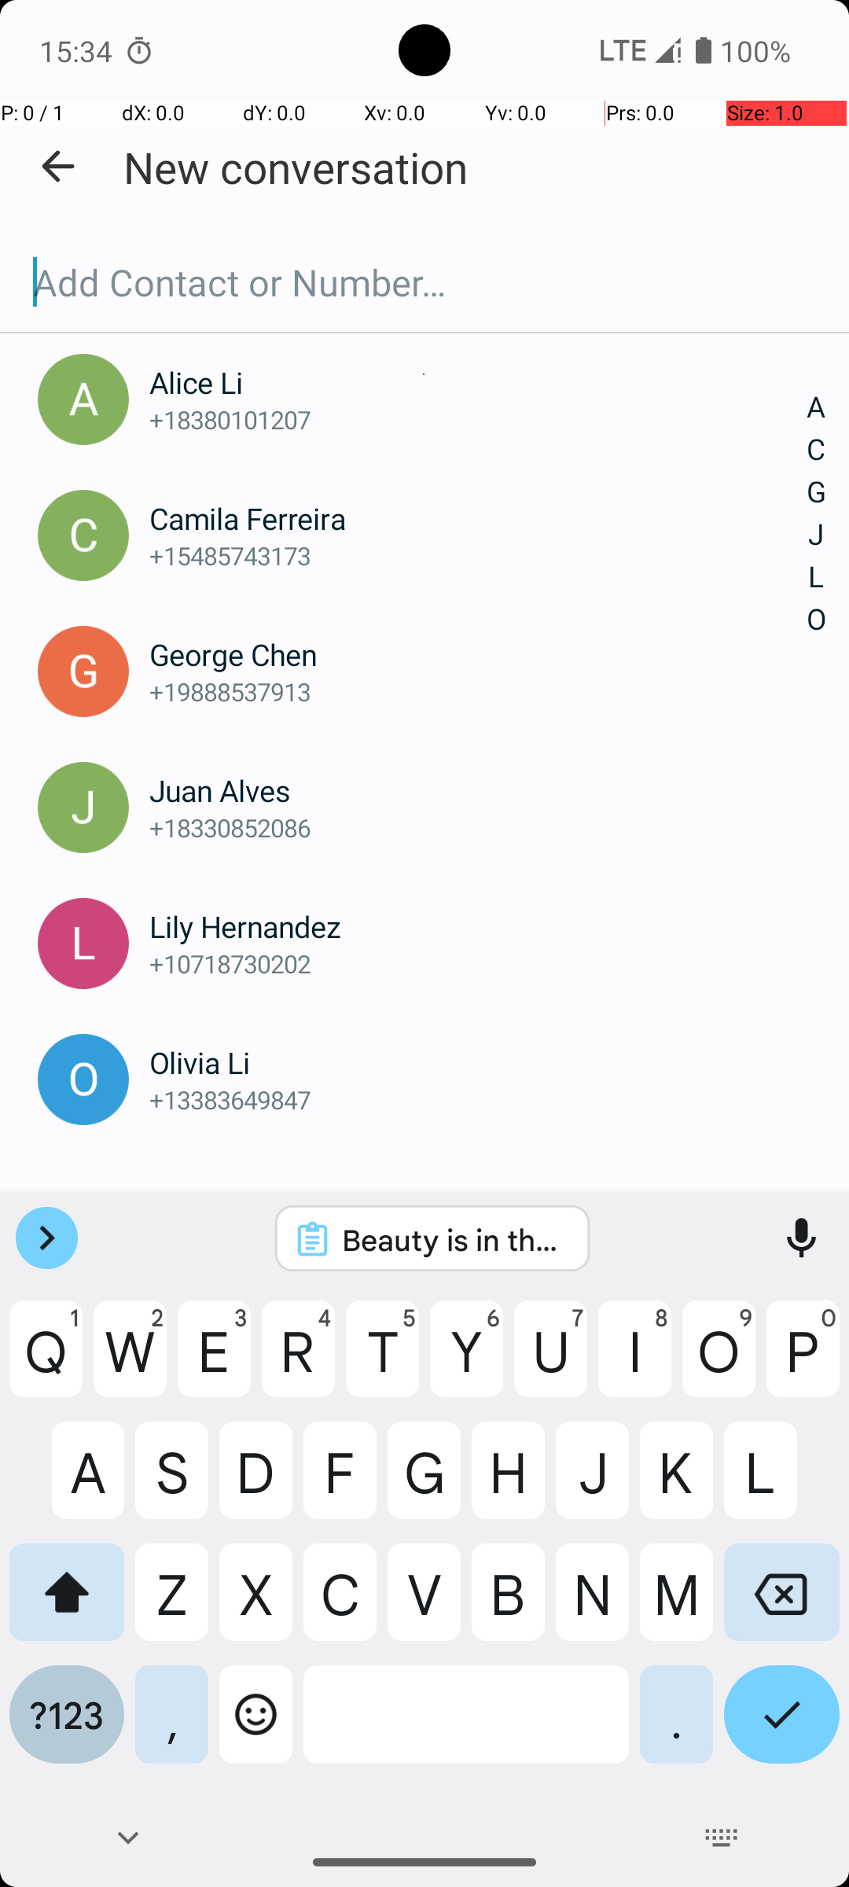 Image resolution: width=849 pixels, height=1887 pixels. I want to click on Juan Alves, so click(478, 791).